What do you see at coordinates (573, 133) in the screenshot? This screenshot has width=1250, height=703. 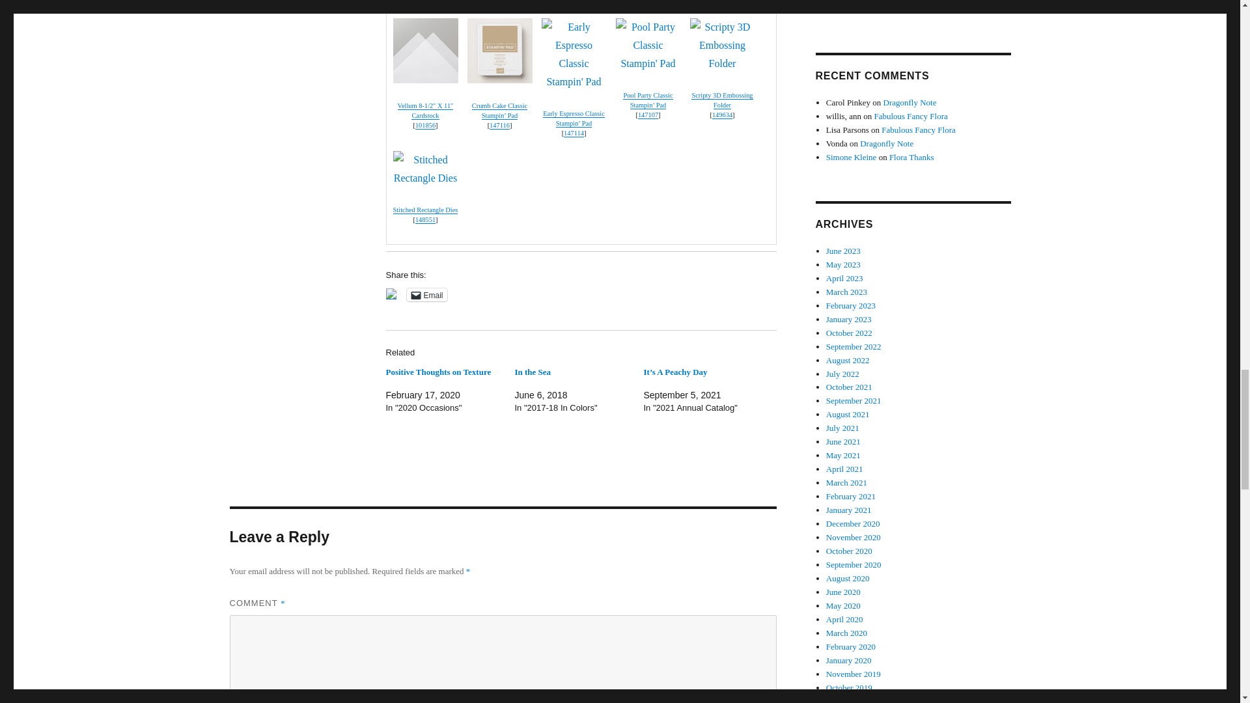 I see `147114` at bounding box center [573, 133].